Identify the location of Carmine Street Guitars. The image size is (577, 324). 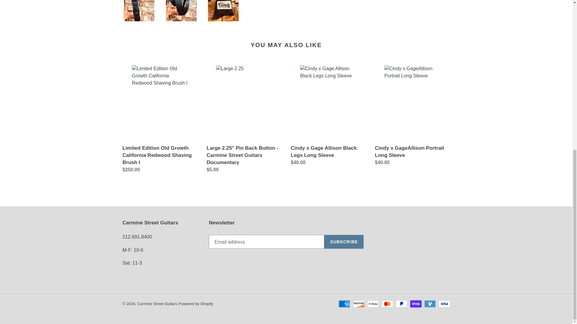
(157, 304).